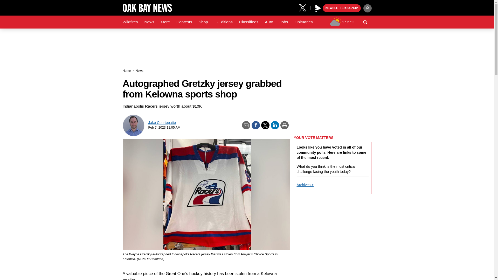  I want to click on X, so click(304, 7).